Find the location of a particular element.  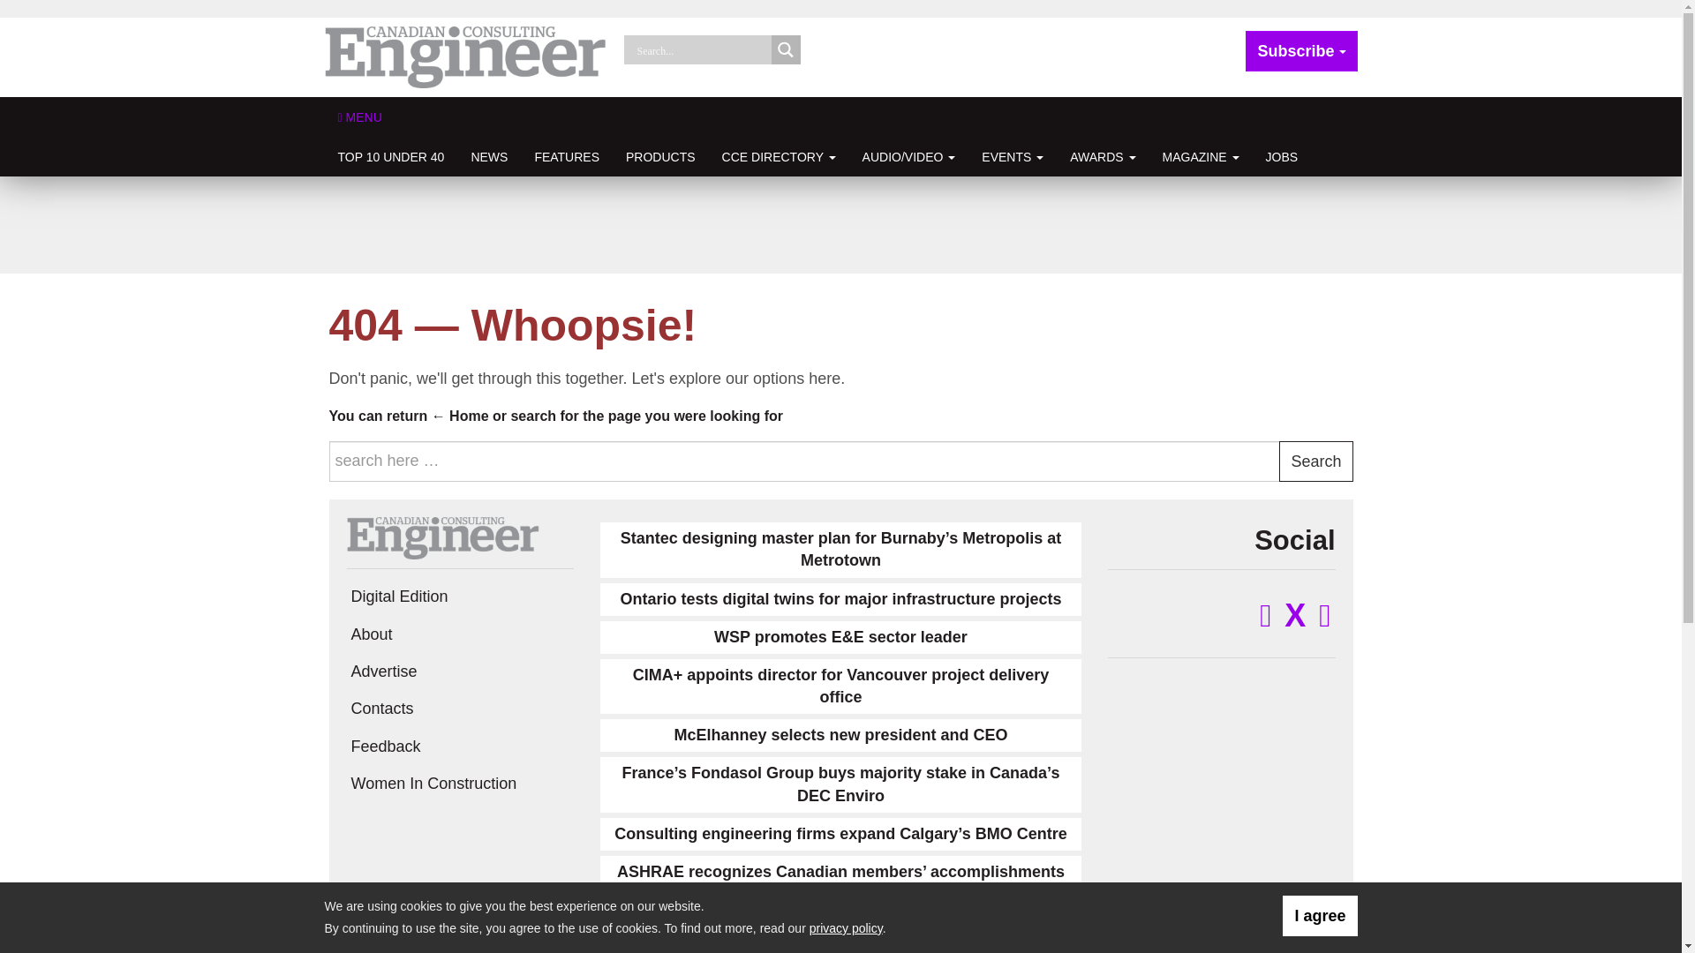

EVENTS is located at coordinates (1012, 156).